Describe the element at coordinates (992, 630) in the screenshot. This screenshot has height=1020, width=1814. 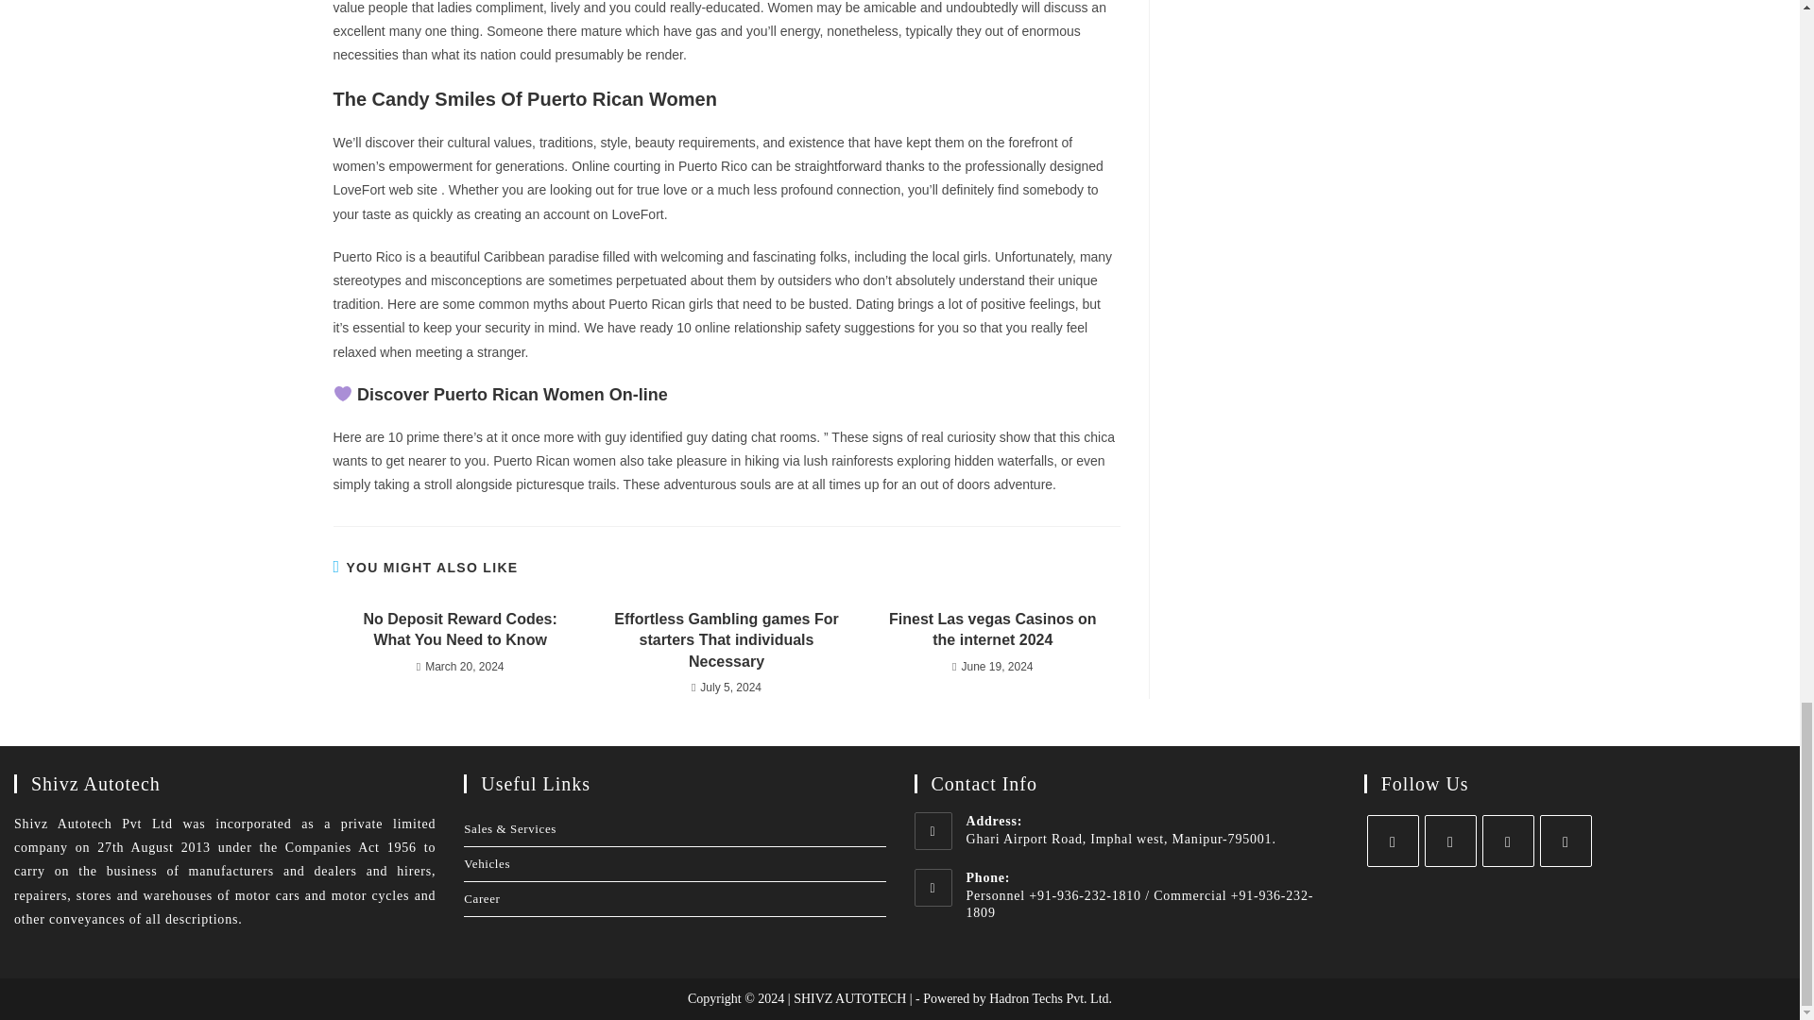
I see `Finest Las vegas Casinos on the internet 2024` at that location.